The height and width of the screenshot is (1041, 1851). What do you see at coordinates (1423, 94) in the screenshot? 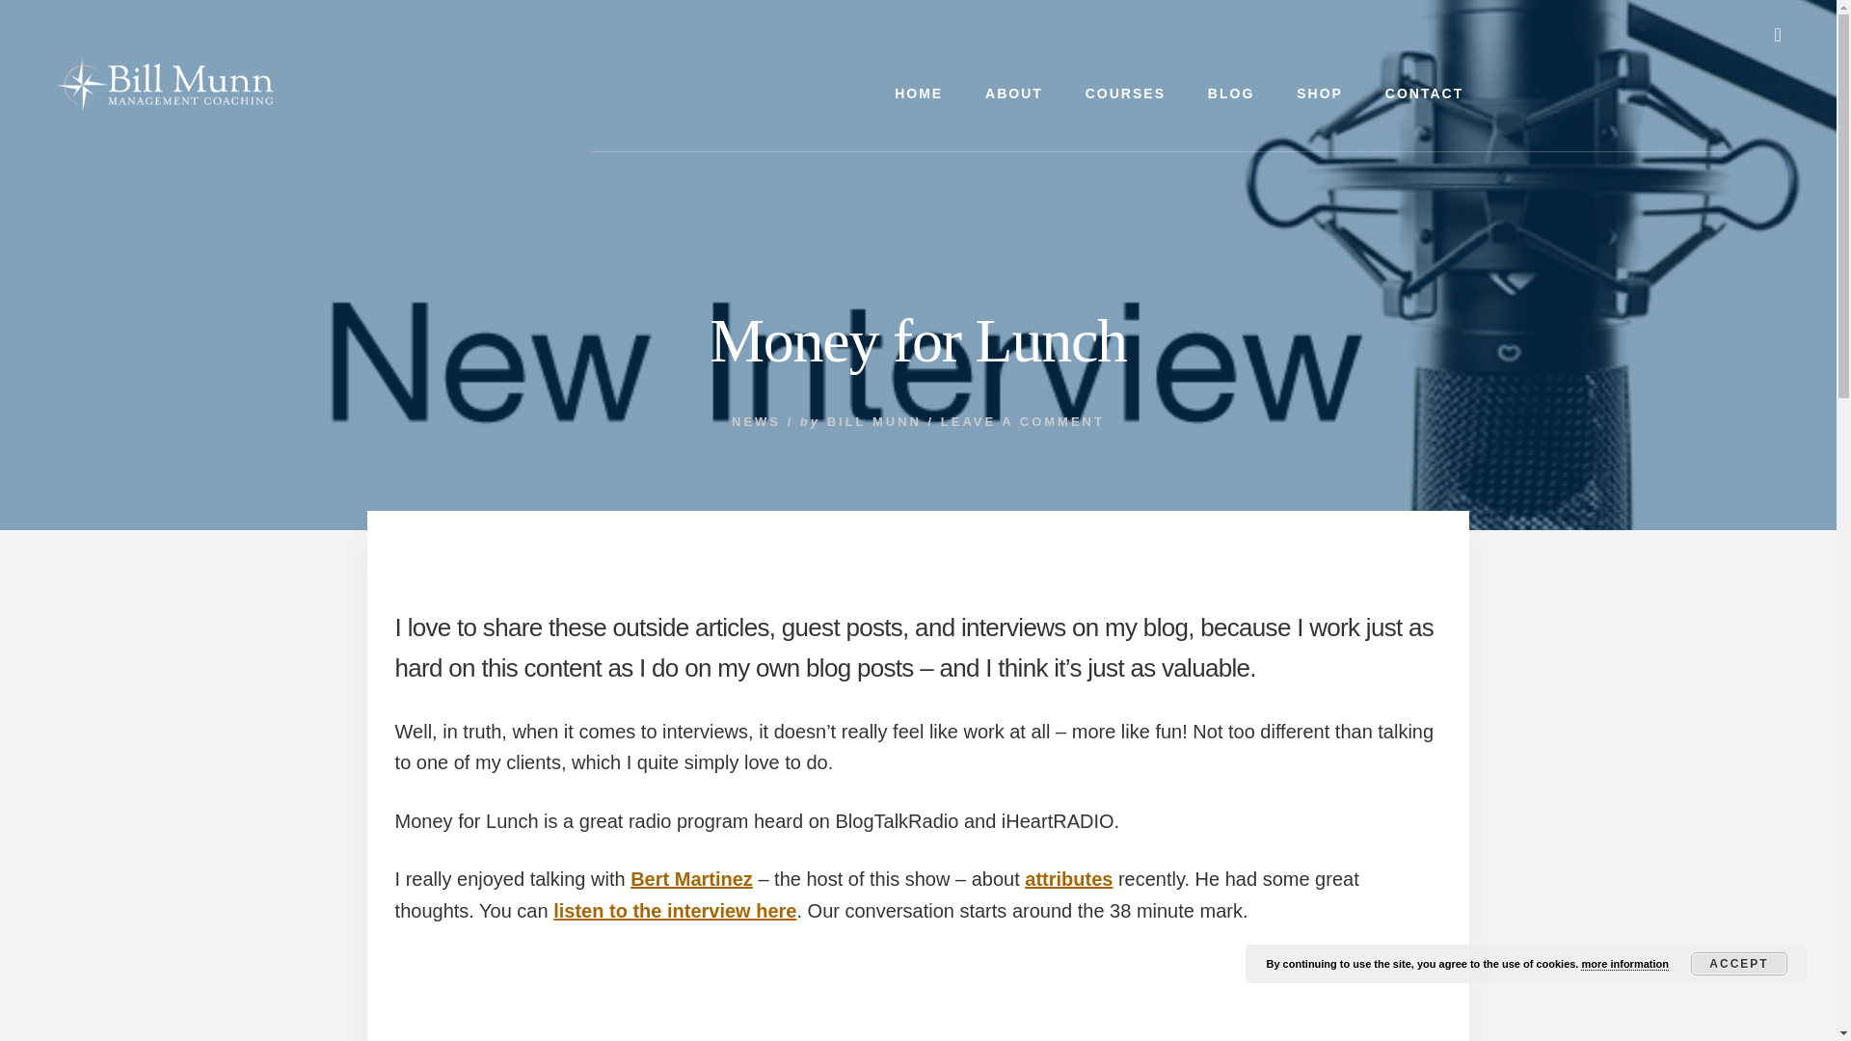
I see `CONTACT` at bounding box center [1423, 94].